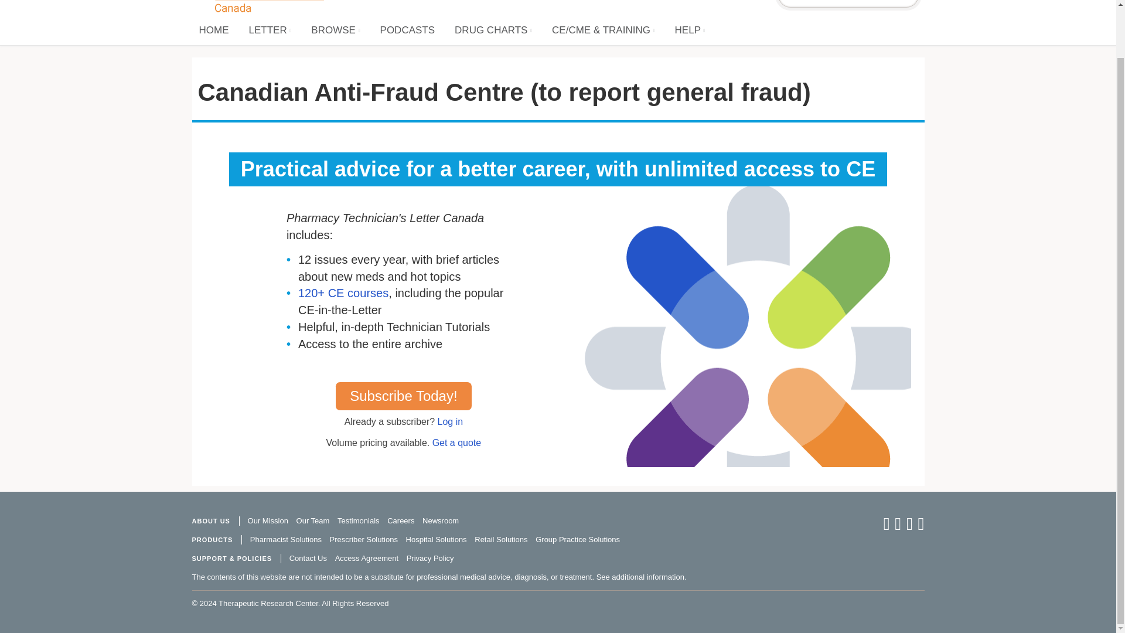 The width and height of the screenshot is (1125, 633). Describe the element at coordinates (896, 527) in the screenshot. I see `twitter` at that location.